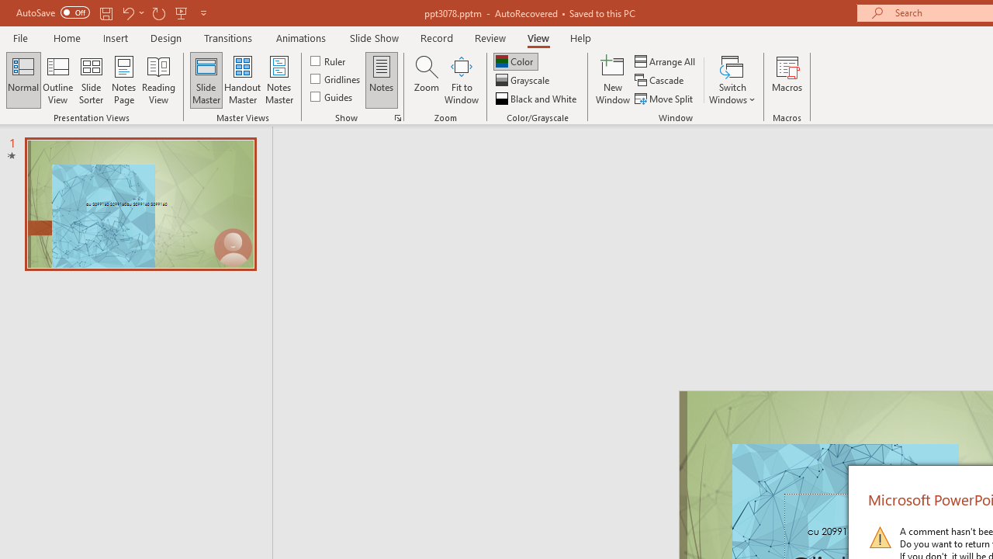 The height and width of the screenshot is (559, 993). I want to click on Slide Master, so click(206, 79).